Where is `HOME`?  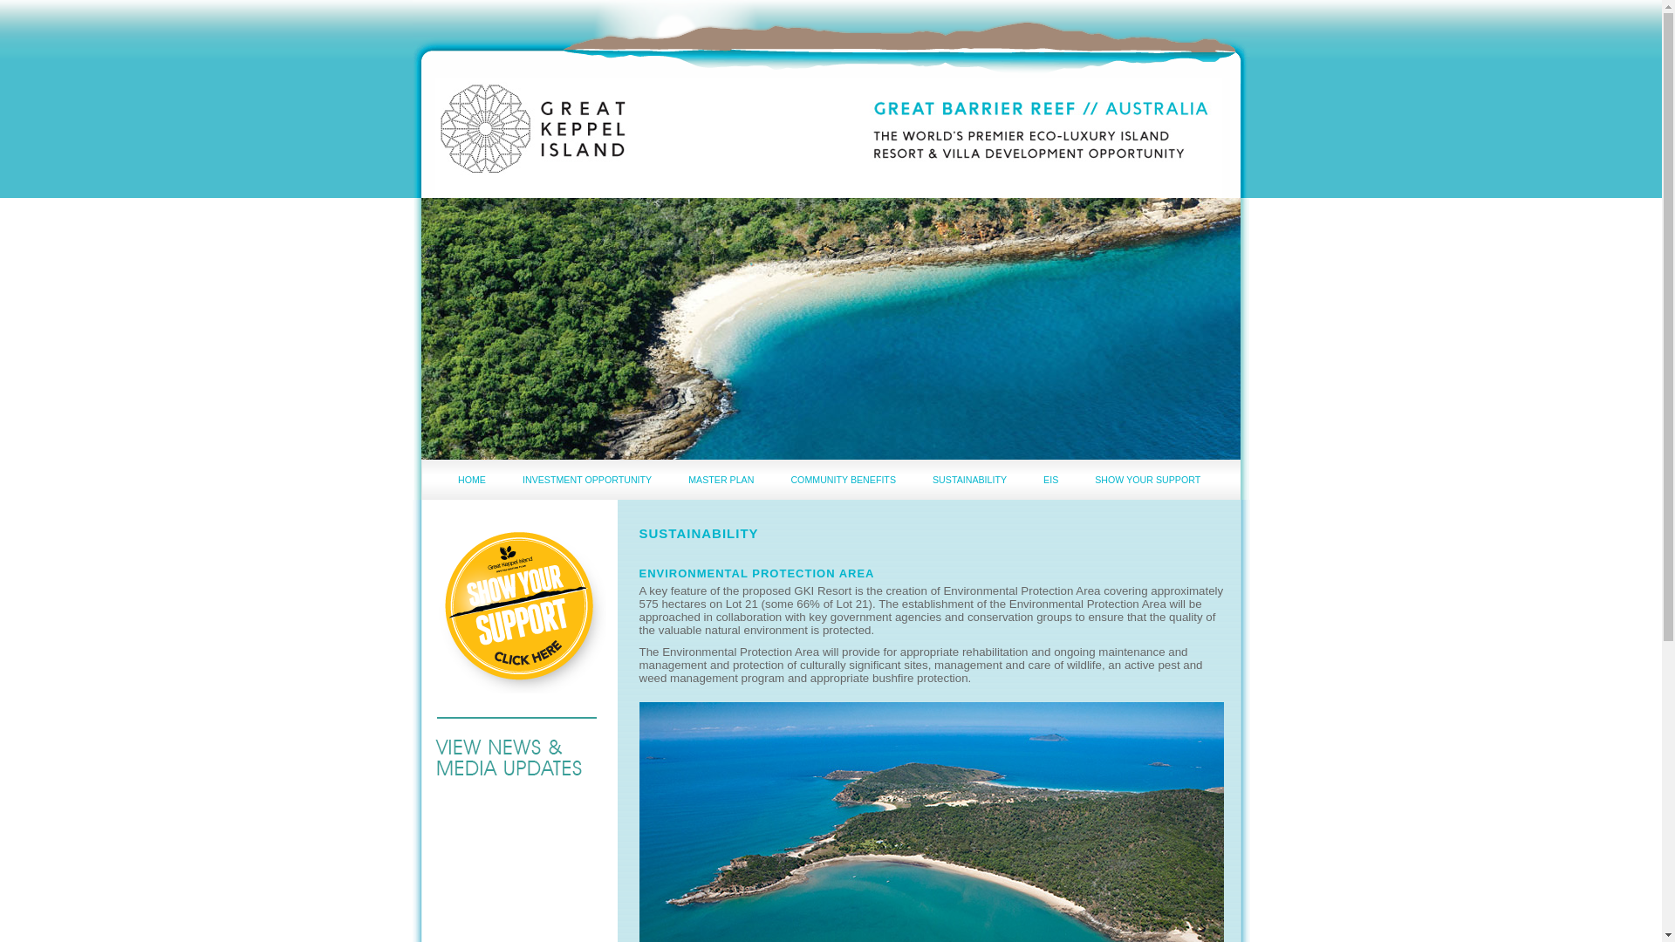
HOME is located at coordinates (472, 480).